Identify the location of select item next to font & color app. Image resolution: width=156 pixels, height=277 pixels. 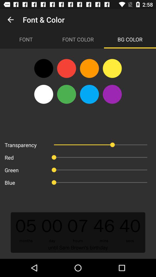
(10, 20).